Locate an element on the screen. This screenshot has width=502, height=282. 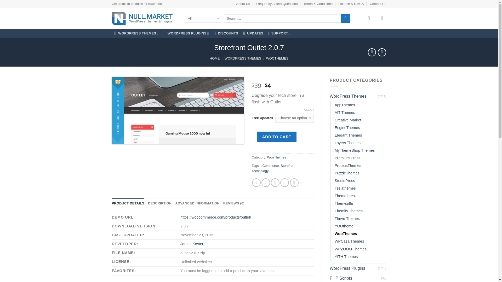
Null Market - Premium Templates and Scripts is located at coordinates (144, 18).